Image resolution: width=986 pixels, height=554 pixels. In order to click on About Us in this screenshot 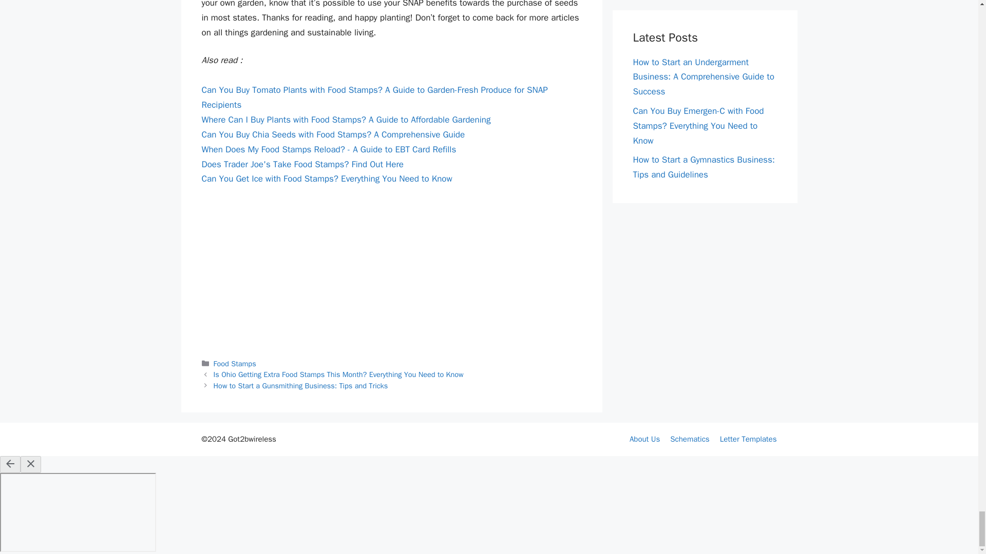, I will do `click(644, 439)`.